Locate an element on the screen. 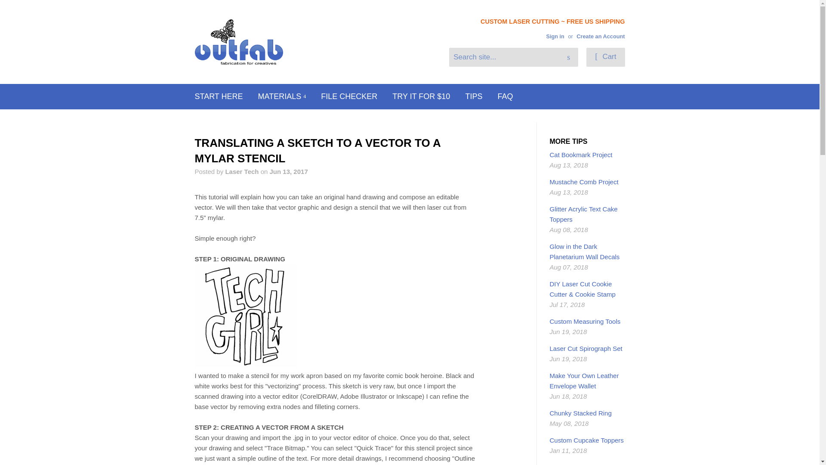  Search is located at coordinates (569, 58).